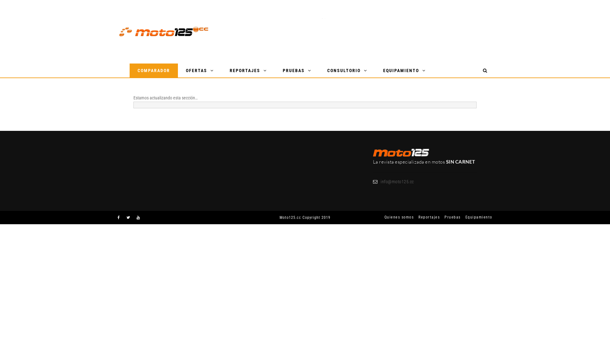  Describe the element at coordinates (347, 71) in the screenshot. I see `CONSULTORIO` at that location.